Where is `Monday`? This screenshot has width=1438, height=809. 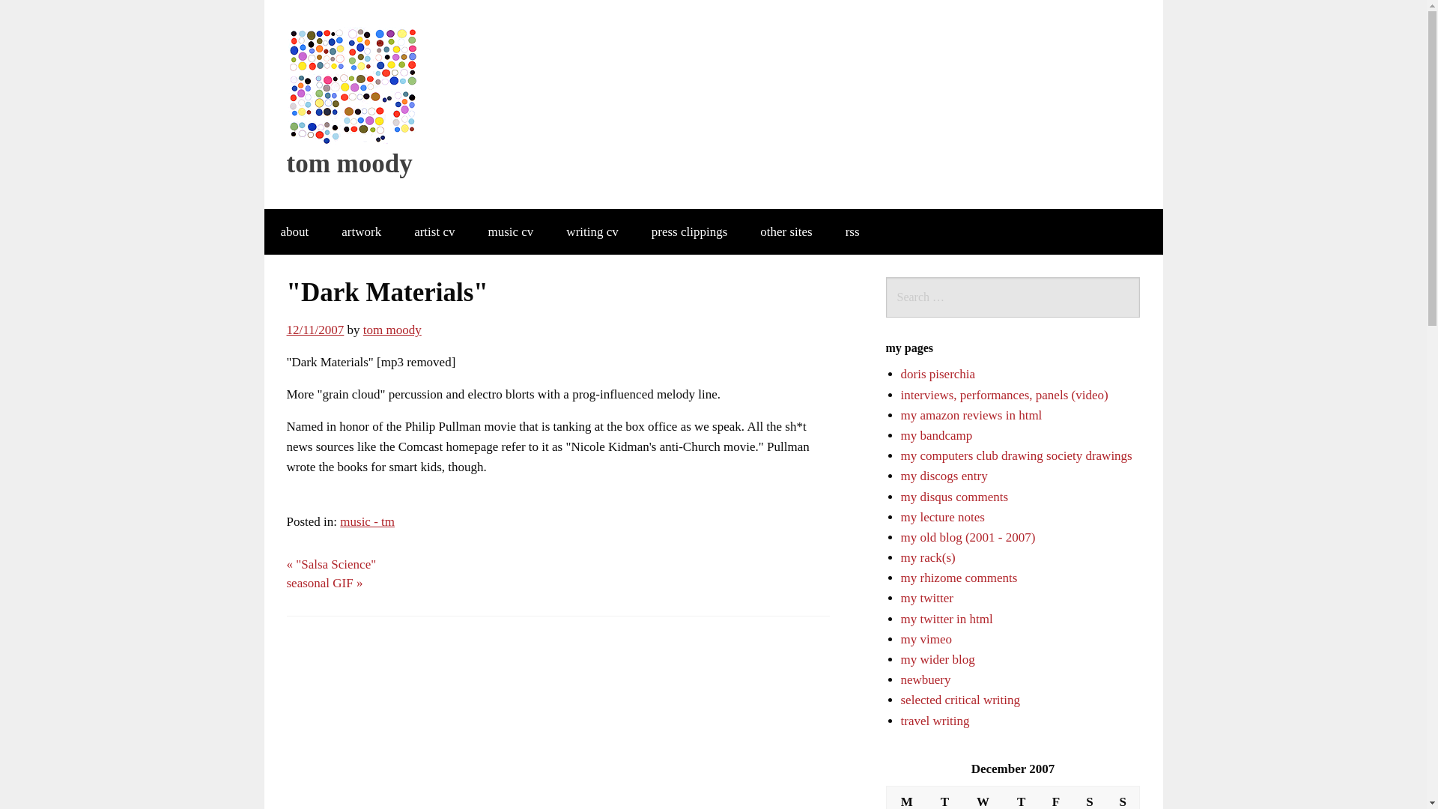
Monday is located at coordinates (906, 797).